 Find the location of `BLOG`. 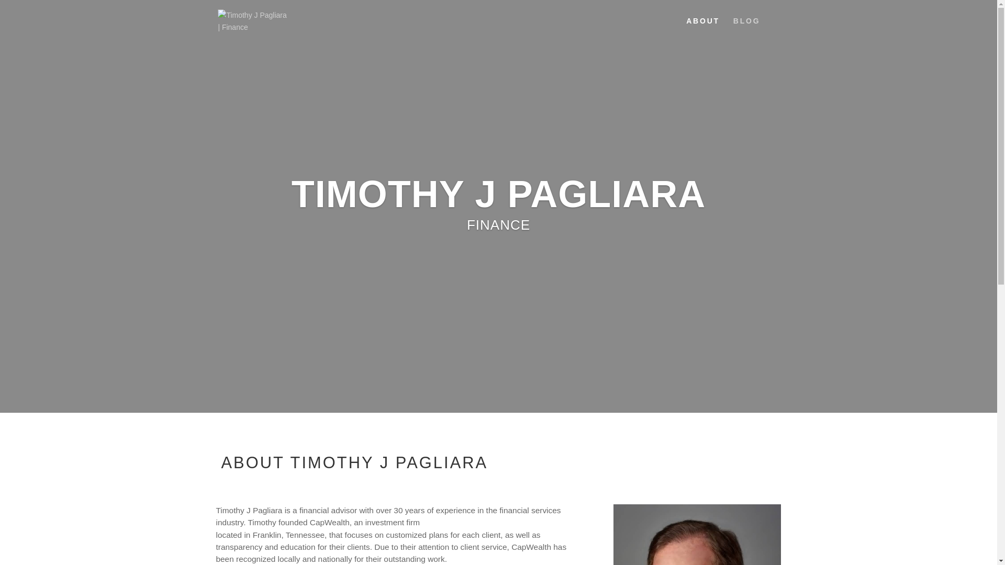

BLOG is located at coordinates (747, 29).